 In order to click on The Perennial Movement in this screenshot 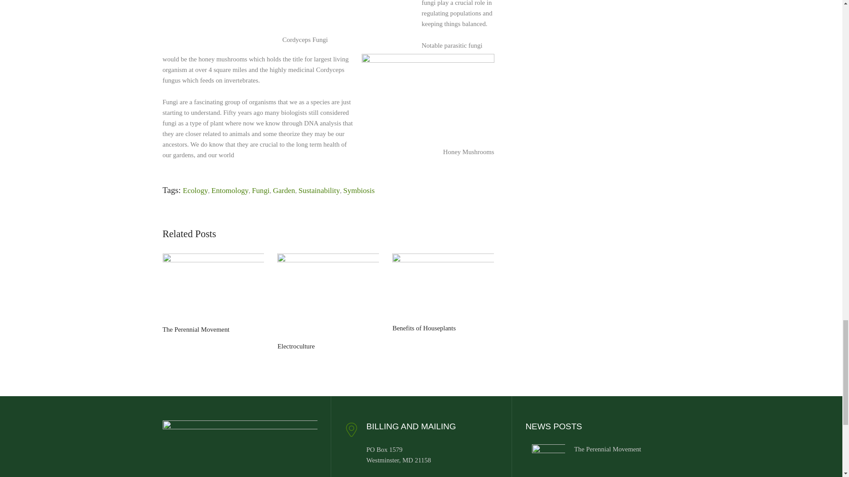, I will do `click(607, 449)`.